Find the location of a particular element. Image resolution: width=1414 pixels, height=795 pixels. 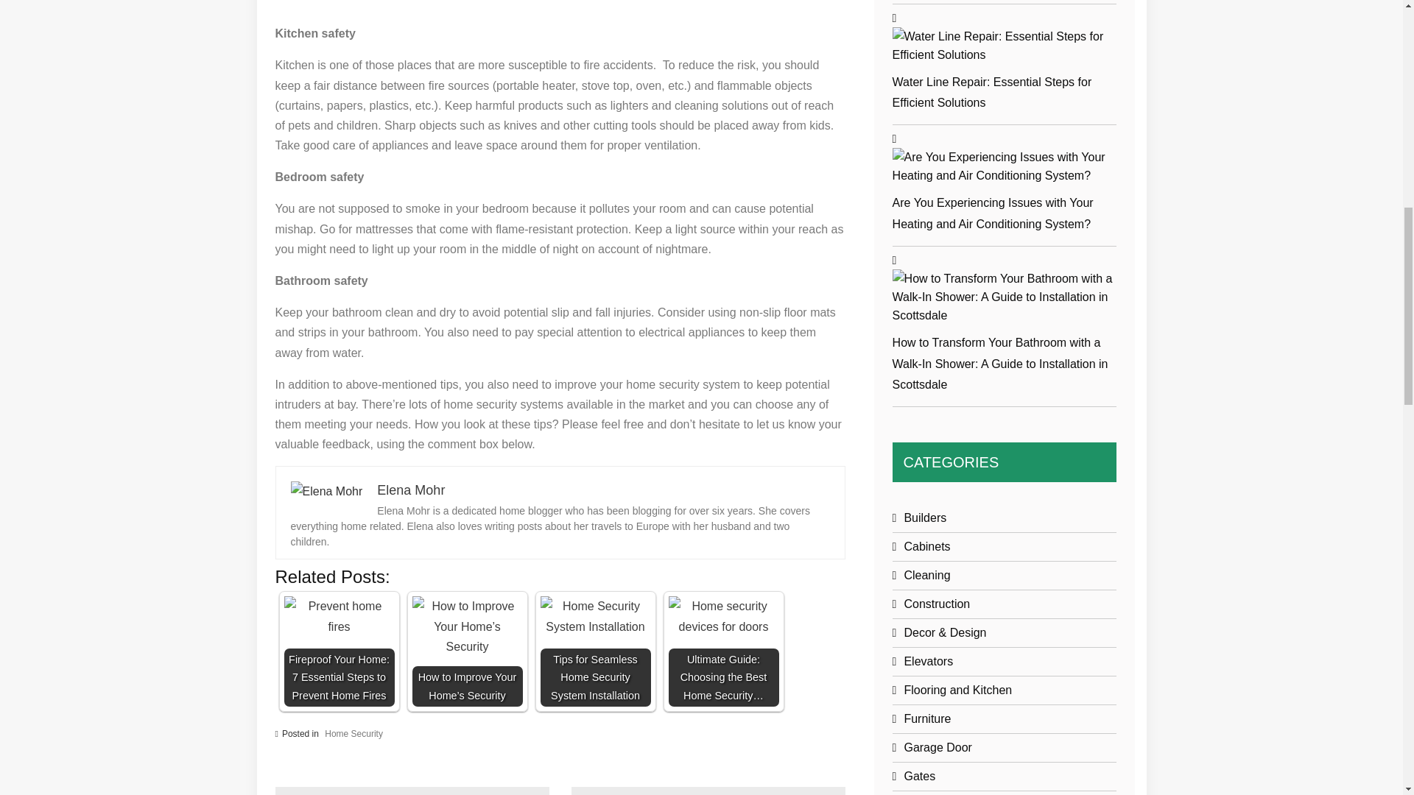

Fireproof Your Home: 7 Essential Steps to Prevent Home Fires is located at coordinates (339, 616).